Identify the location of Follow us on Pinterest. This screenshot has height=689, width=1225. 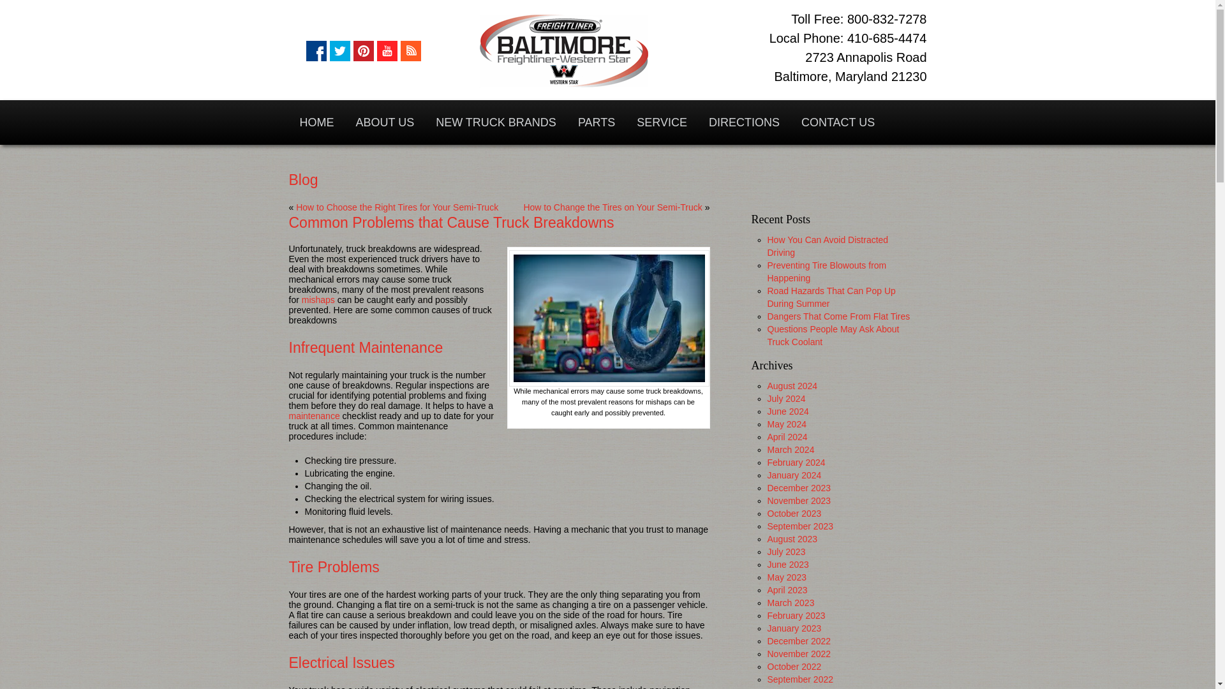
(364, 51).